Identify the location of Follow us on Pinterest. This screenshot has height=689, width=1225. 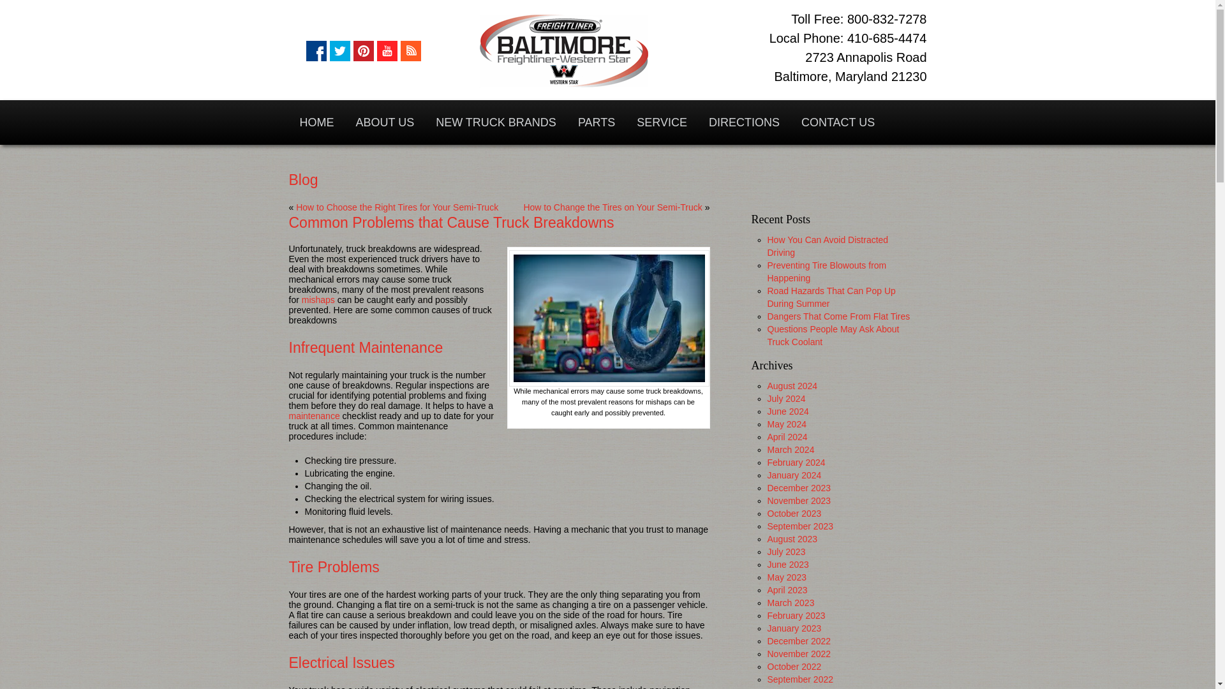
(364, 51).